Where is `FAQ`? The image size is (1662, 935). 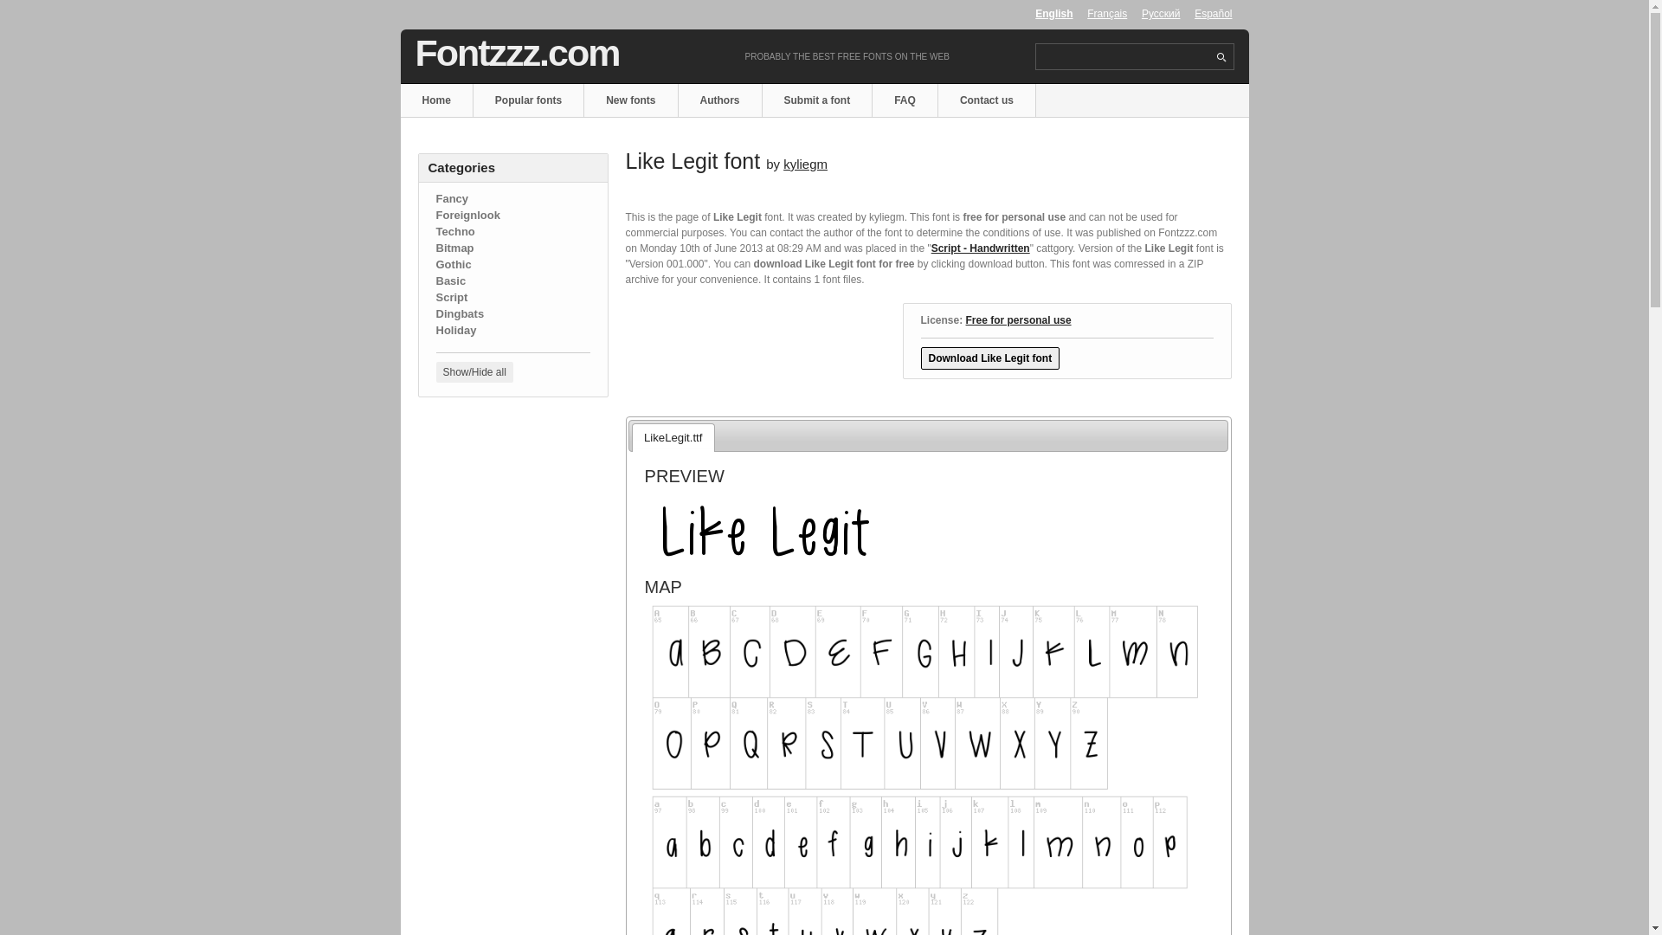
FAQ is located at coordinates (905, 100).